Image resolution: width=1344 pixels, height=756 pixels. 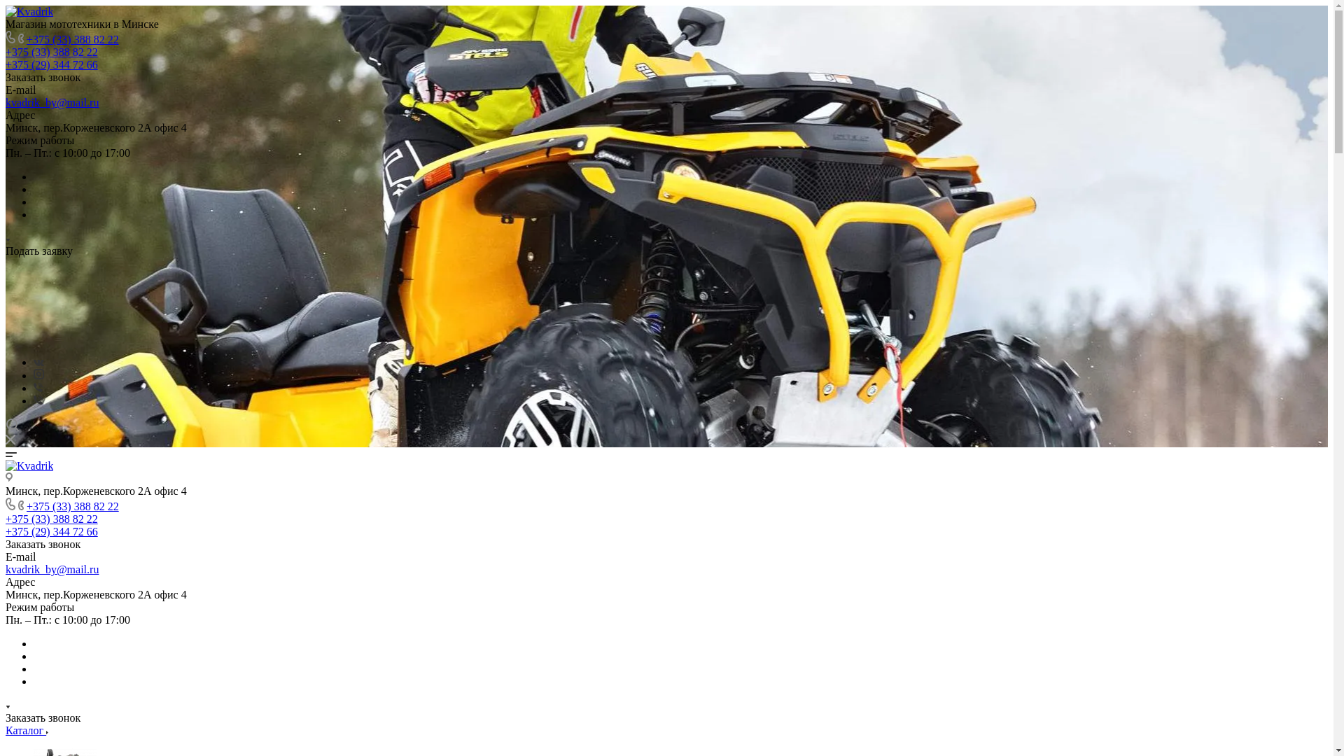 I want to click on +375 (29) 344 72 66, so click(x=52, y=532).